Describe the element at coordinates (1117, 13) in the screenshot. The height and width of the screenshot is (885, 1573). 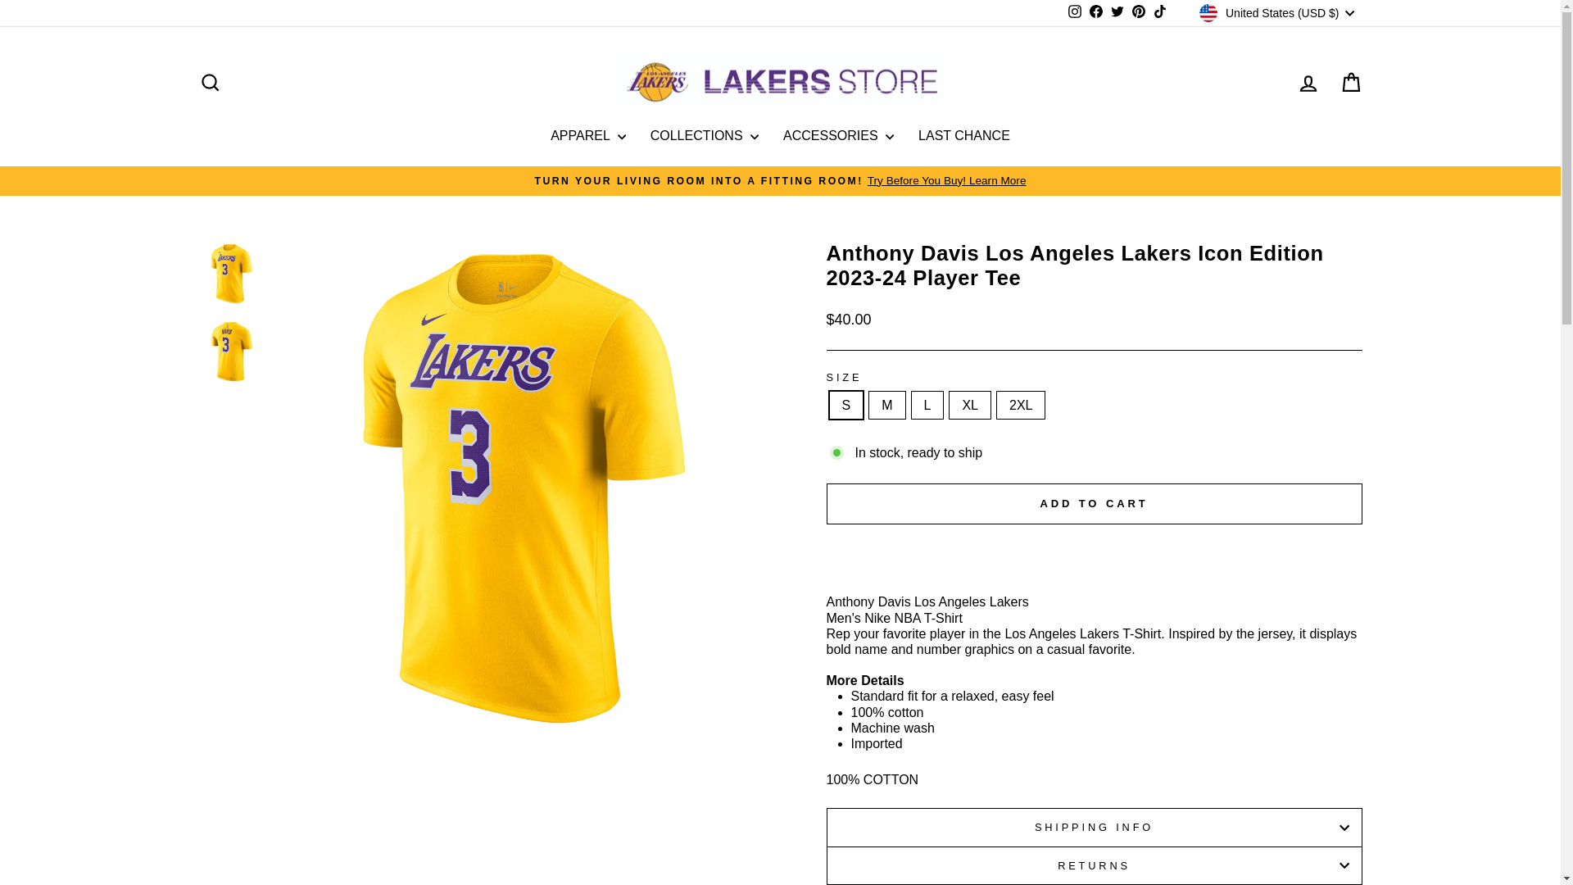
I see `Lakers Store on Twitter` at that location.